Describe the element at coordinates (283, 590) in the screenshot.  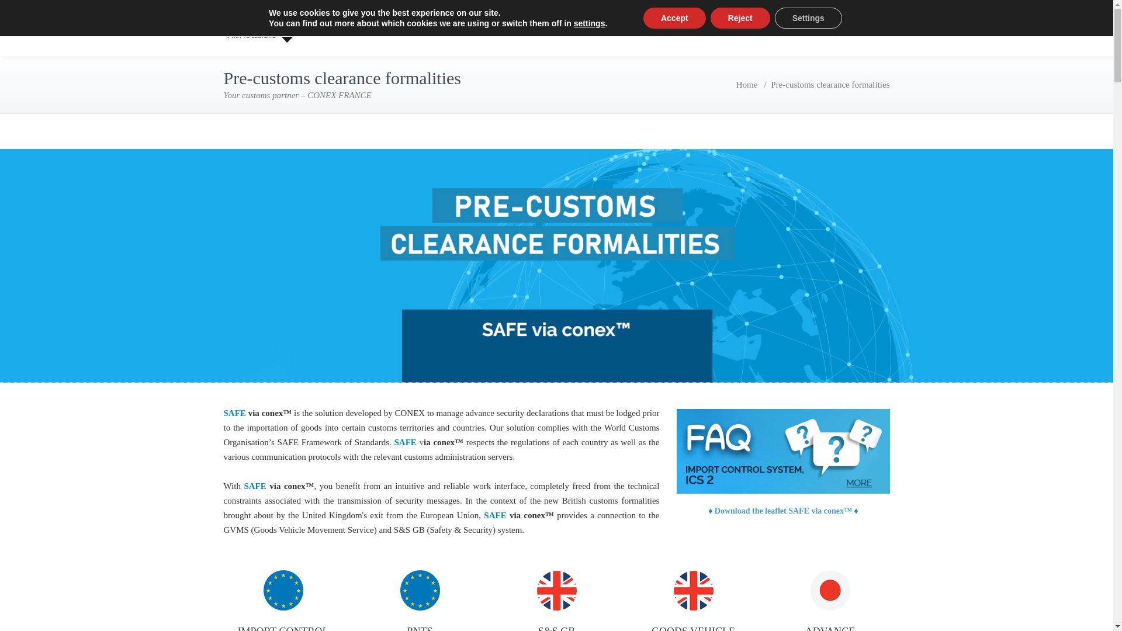
I see `IMPORT CONTROL SYSTEM - SAFE via CONEX` at that location.